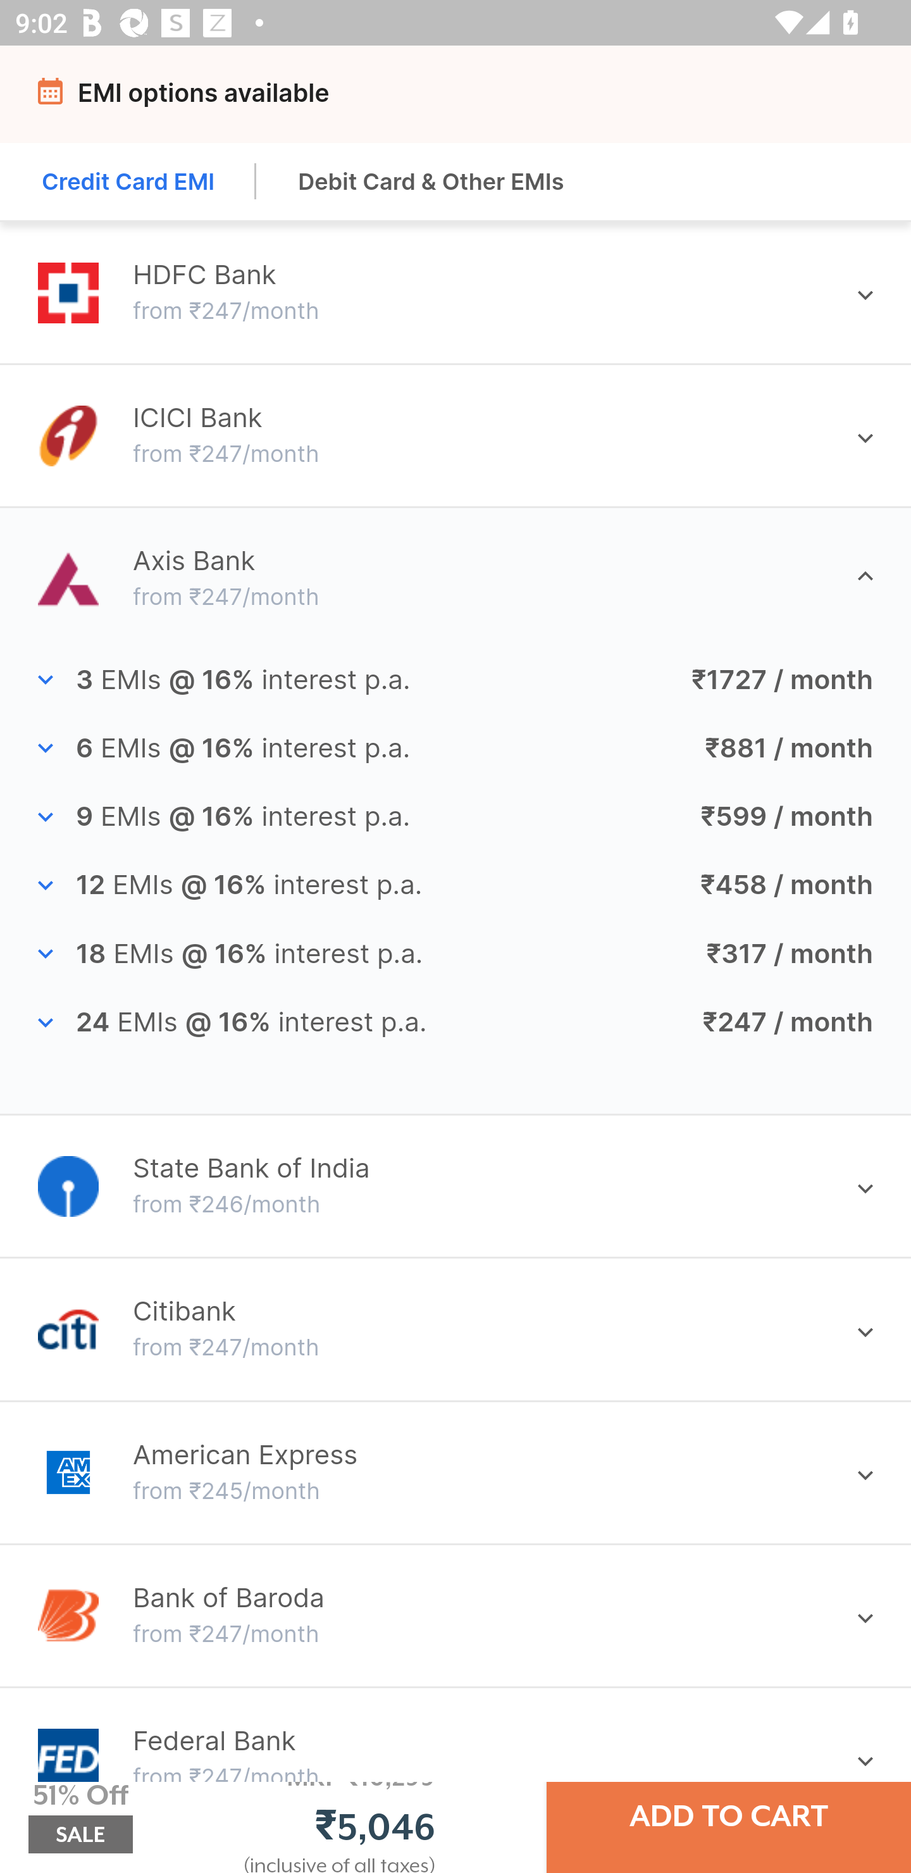  What do you see at coordinates (455, 885) in the screenshot?
I see `12 EMIs @ 16% interest p.a. ₹458 / month` at bounding box center [455, 885].